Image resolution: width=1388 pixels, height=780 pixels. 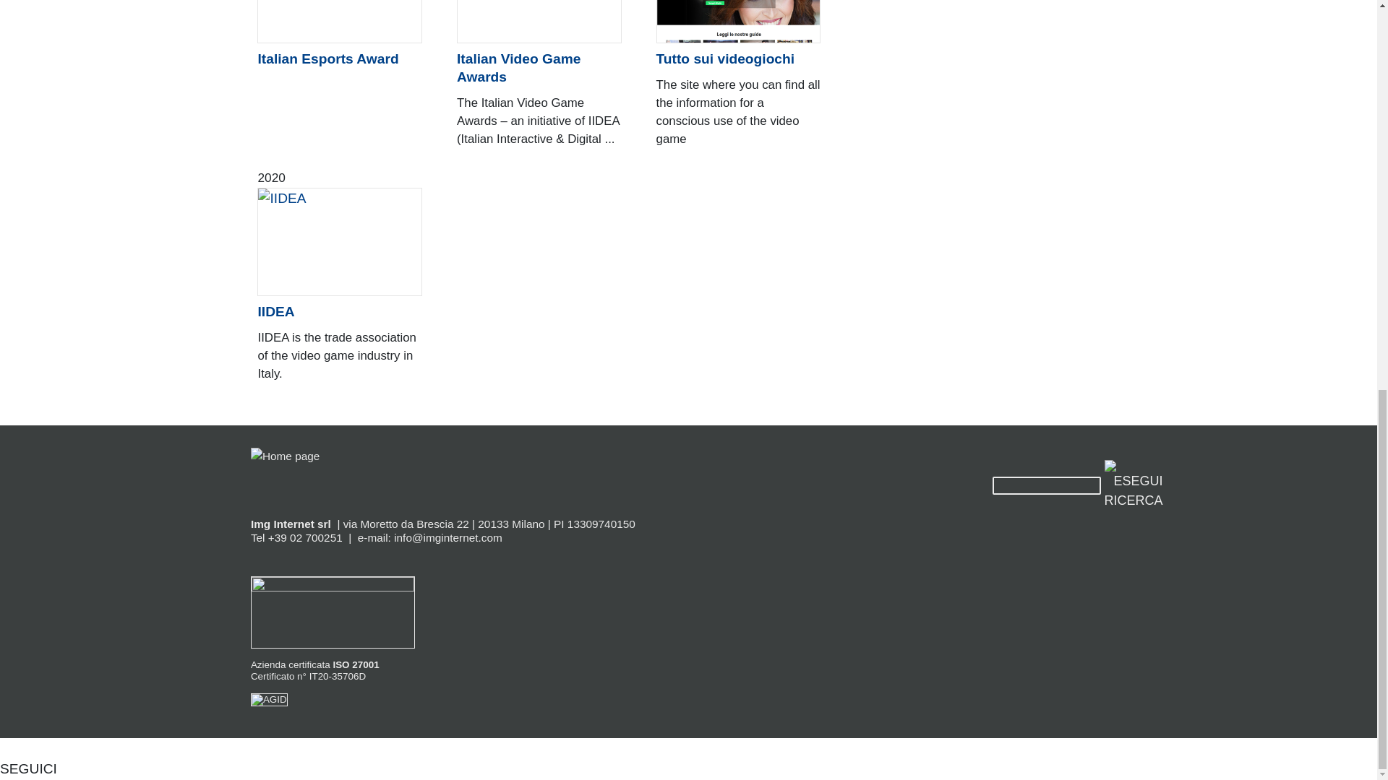 What do you see at coordinates (1046, 485) in the screenshot?
I see `Search` at bounding box center [1046, 485].